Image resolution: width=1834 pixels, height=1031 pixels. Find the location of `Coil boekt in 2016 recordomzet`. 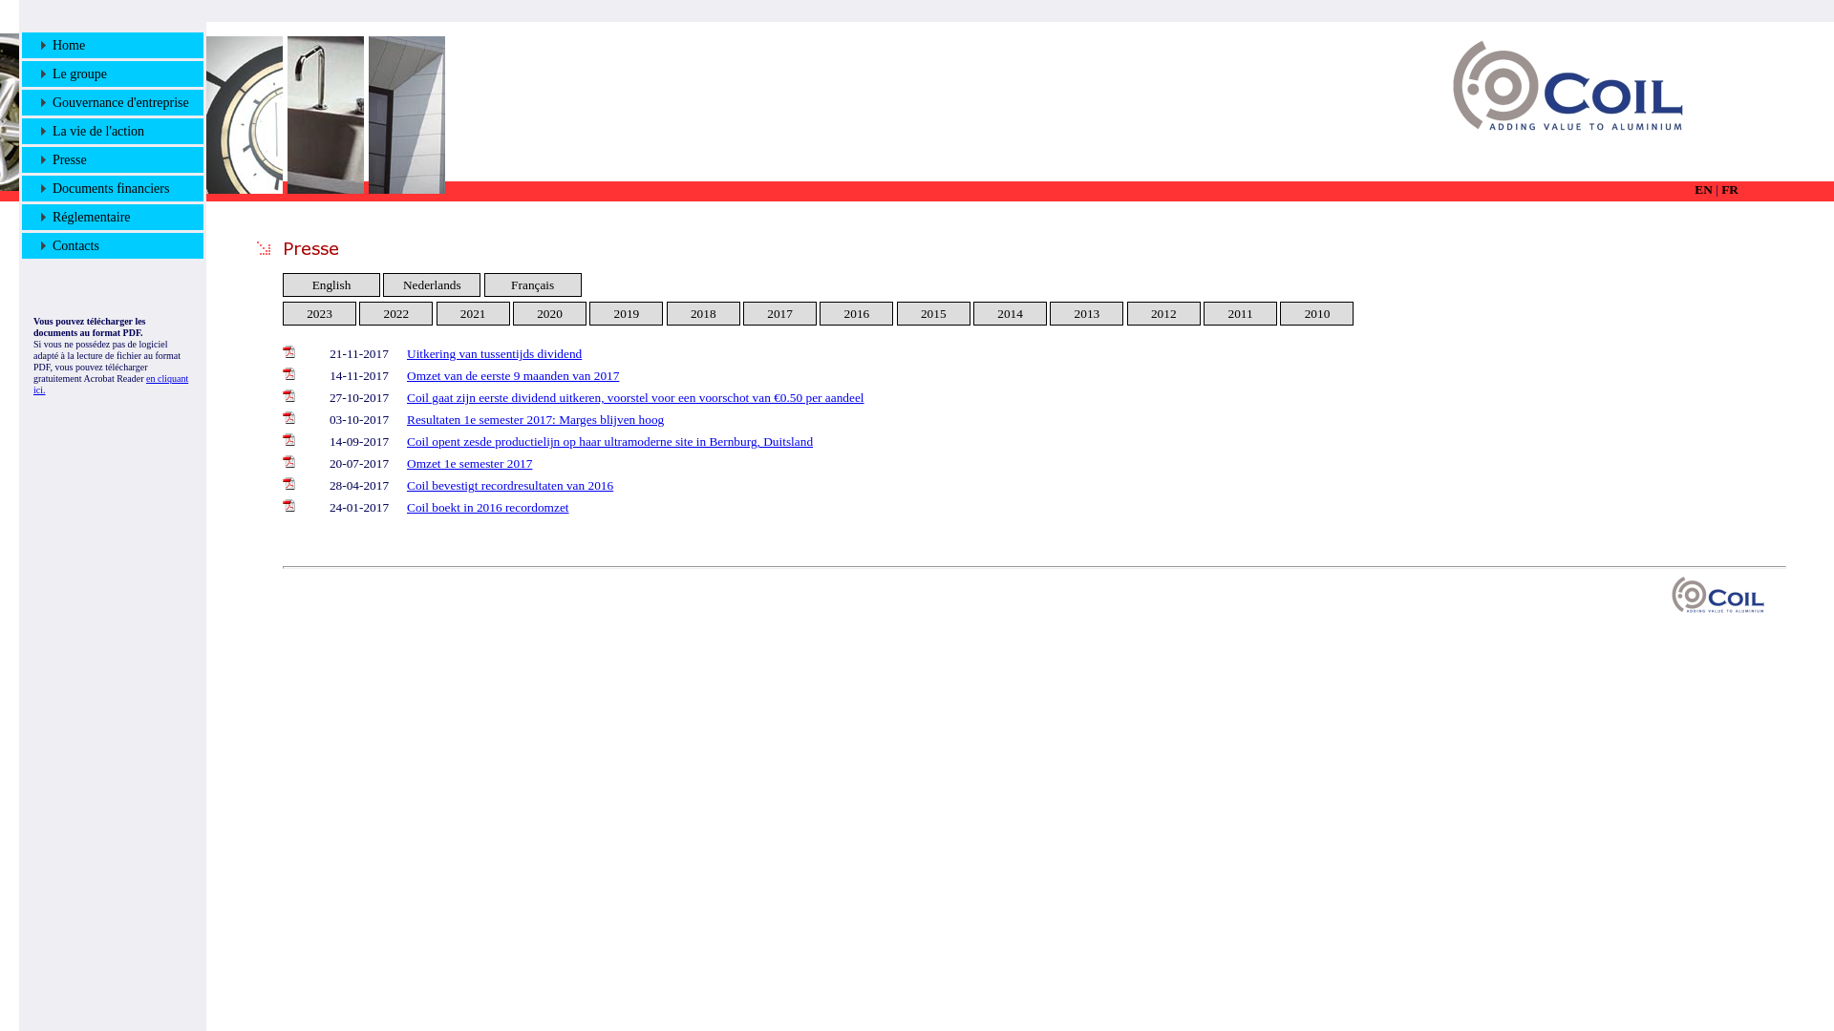

Coil boekt in 2016 recordomzet is located at coordinates (488, 508).